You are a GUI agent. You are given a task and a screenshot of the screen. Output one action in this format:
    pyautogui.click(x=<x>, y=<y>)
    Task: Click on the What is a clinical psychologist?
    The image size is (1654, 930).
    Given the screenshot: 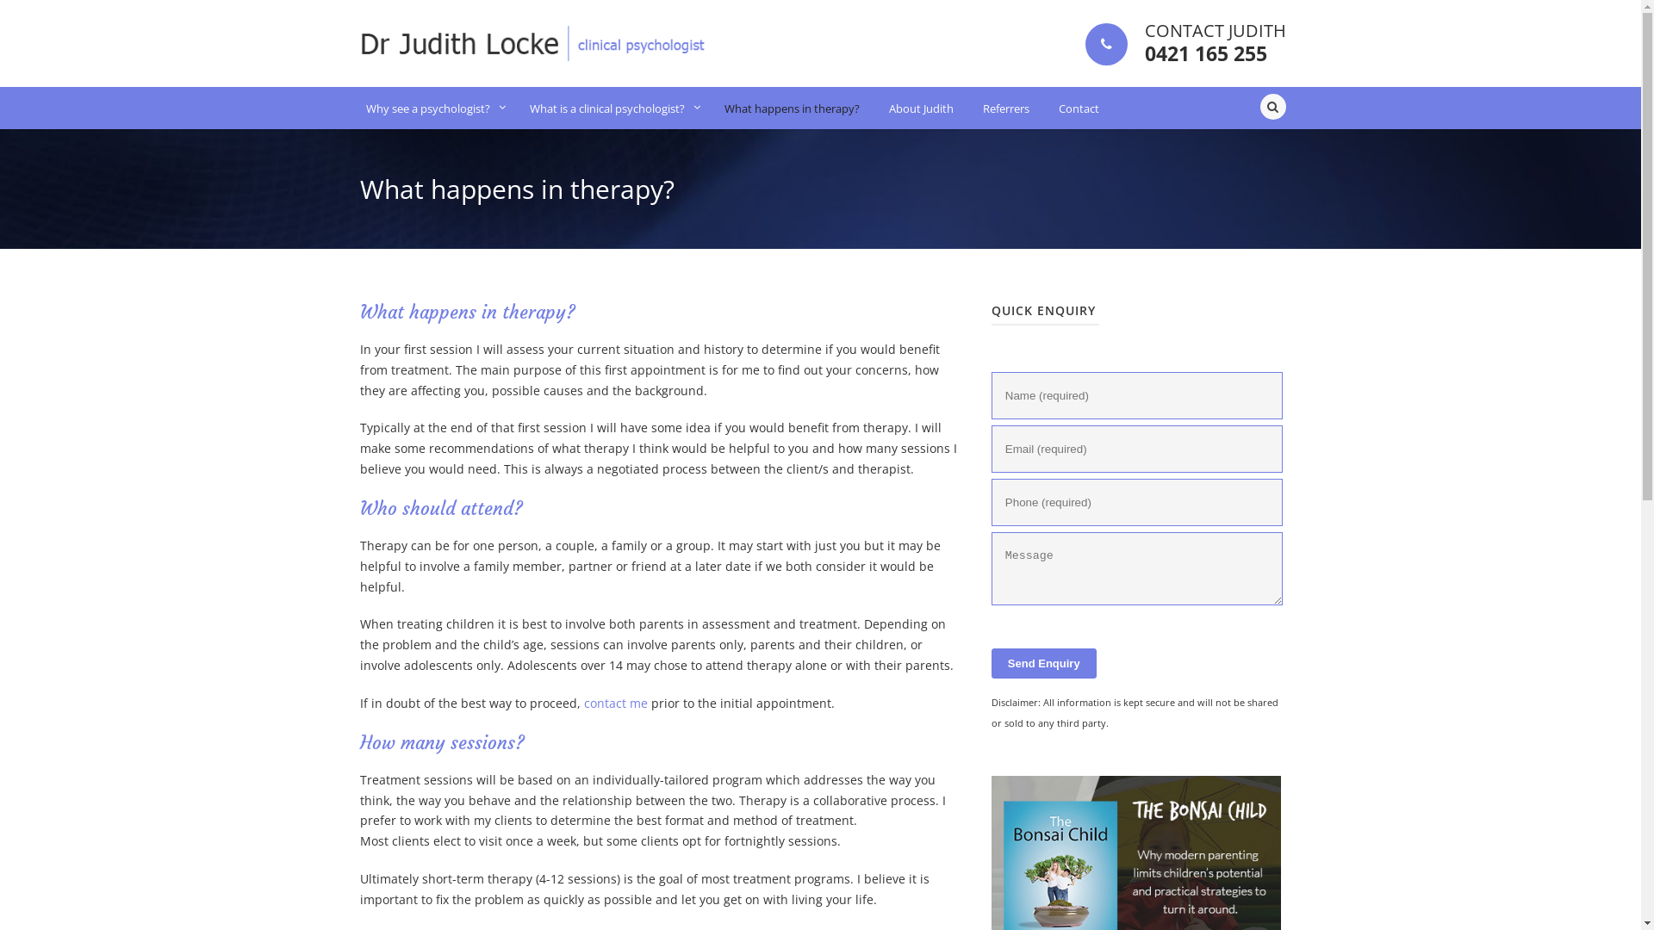 What is the action you would take?
    pyautogui.click(x=606, y=108)
    